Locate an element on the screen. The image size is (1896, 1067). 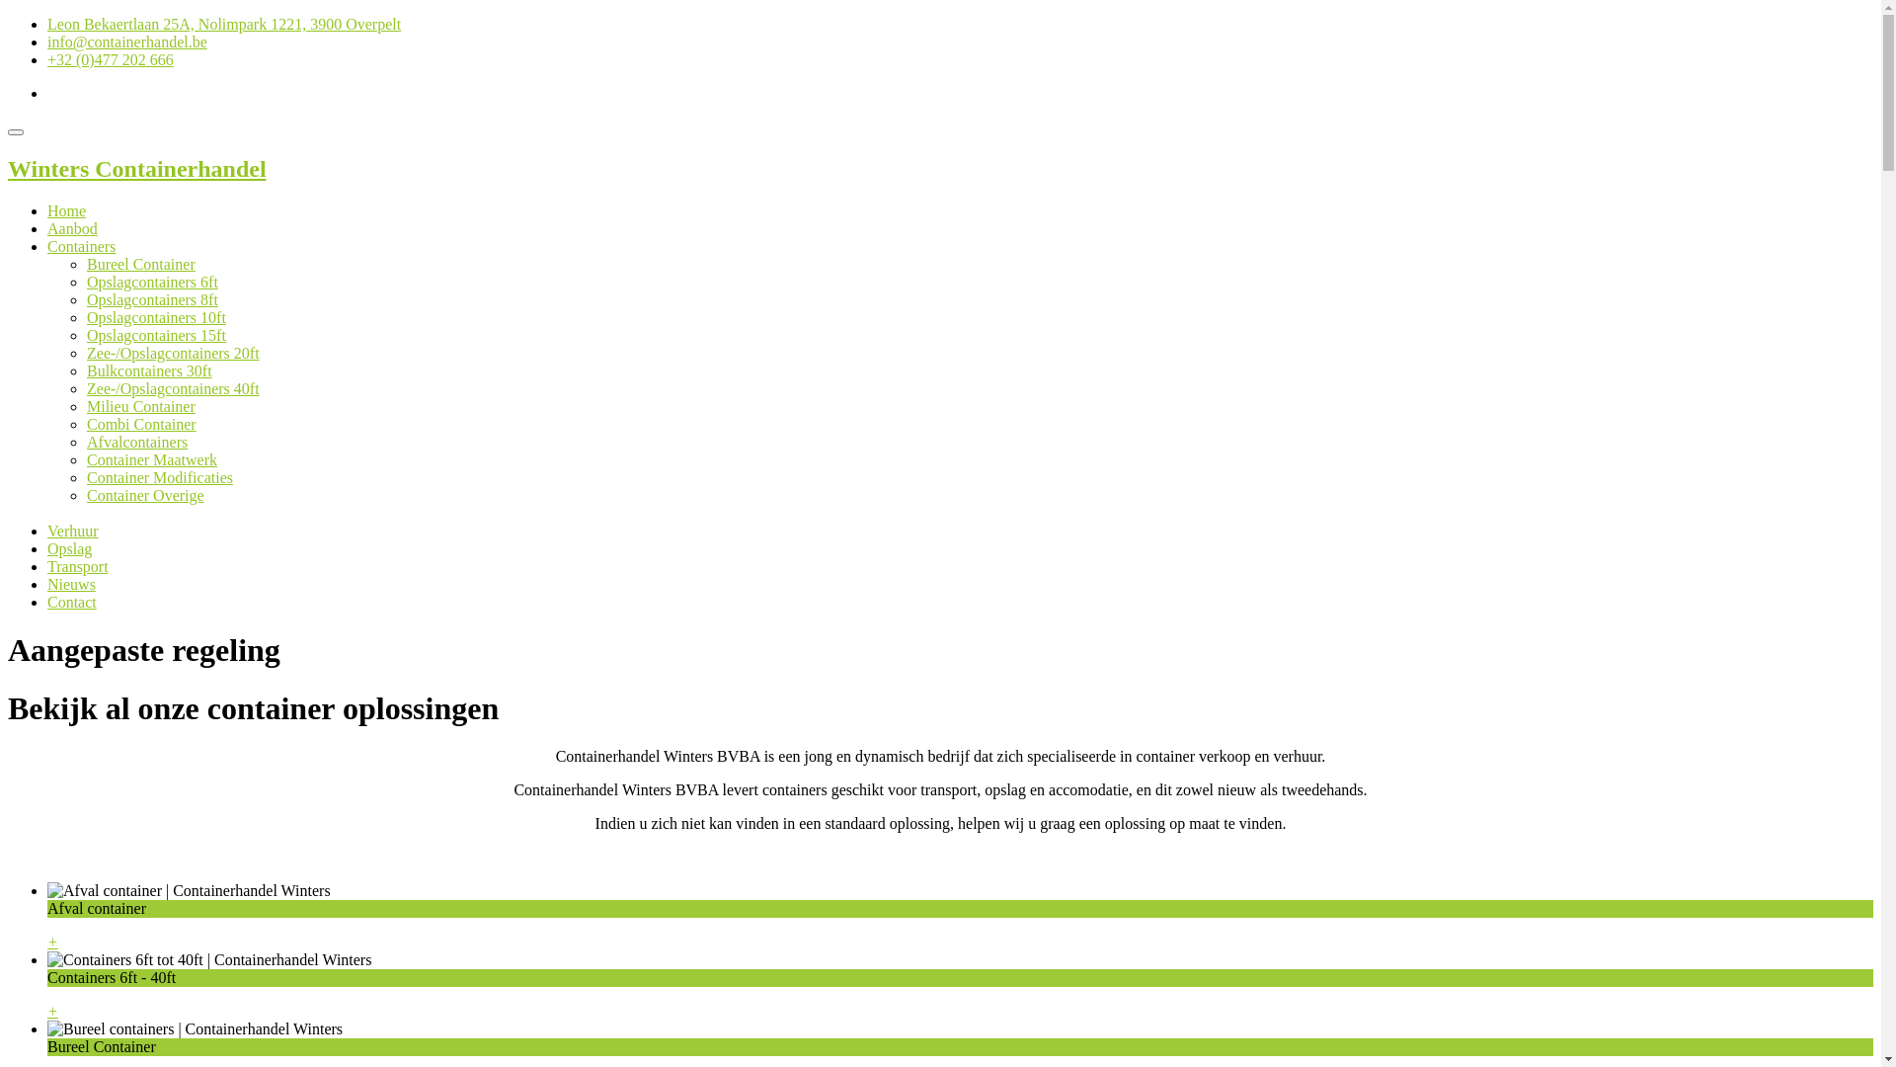
Opslagcontainers 15ft is located at coordinates (156, 336).